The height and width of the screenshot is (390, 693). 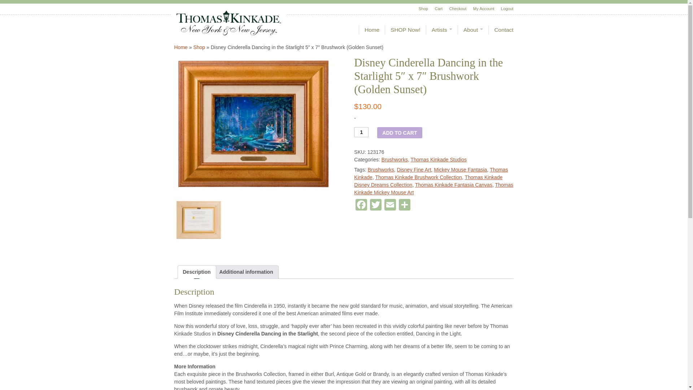 I want to click on Shop, so click(x=420, y=9).